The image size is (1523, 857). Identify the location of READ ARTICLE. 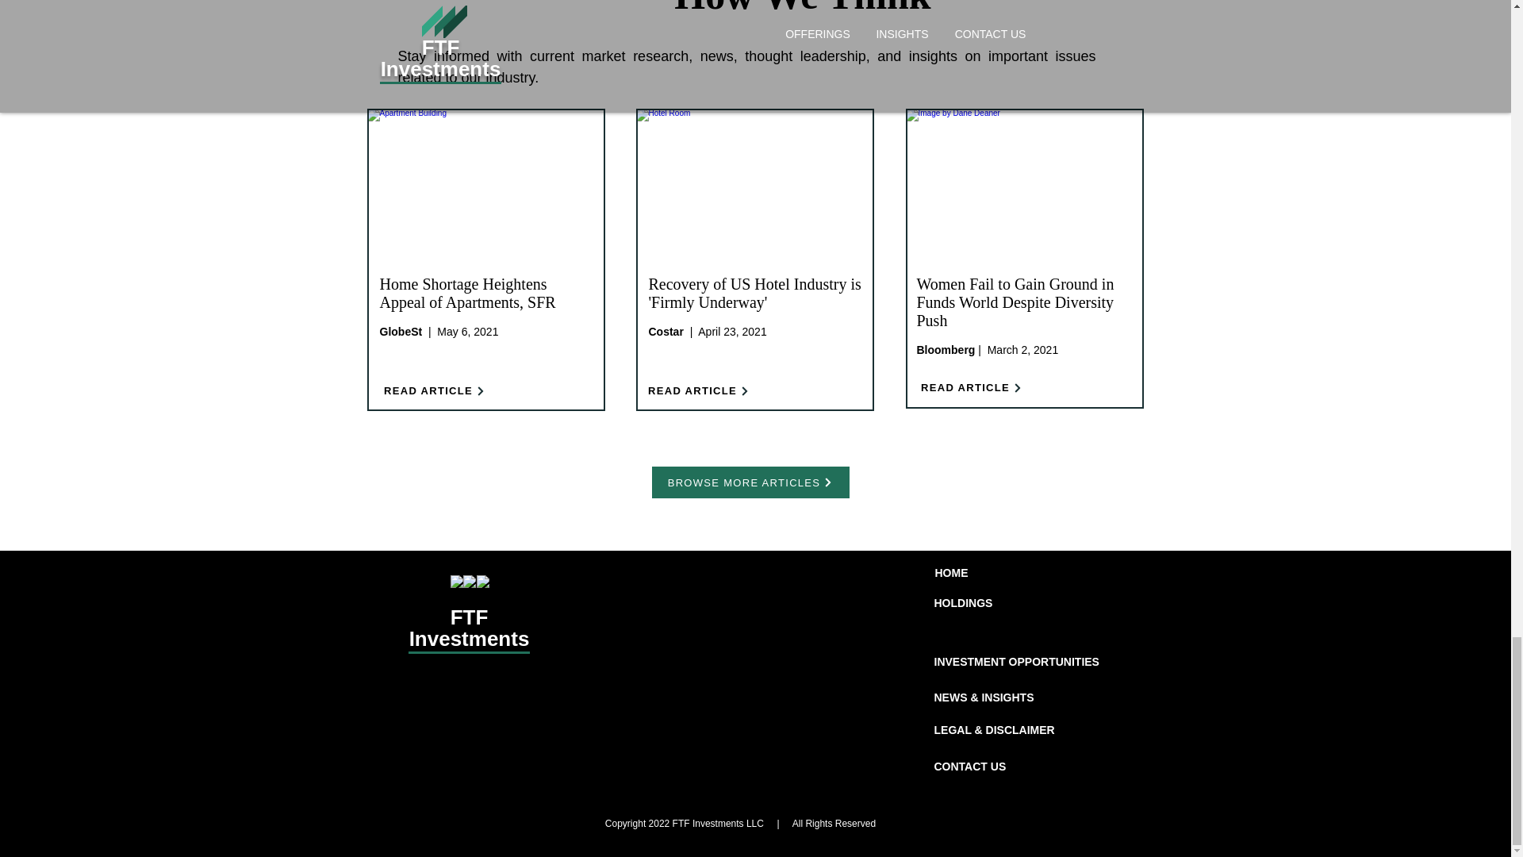
(699, 390).